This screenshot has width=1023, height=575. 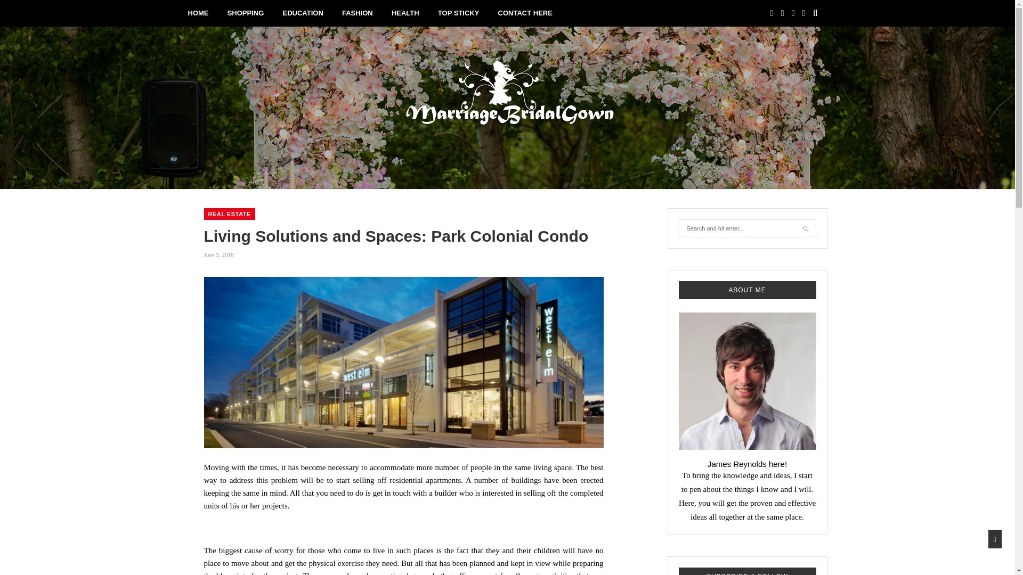 What do you see at coordinates (303, 13) in the screenshot?
I see `EDUCATION` at bounding box center [303, 13].